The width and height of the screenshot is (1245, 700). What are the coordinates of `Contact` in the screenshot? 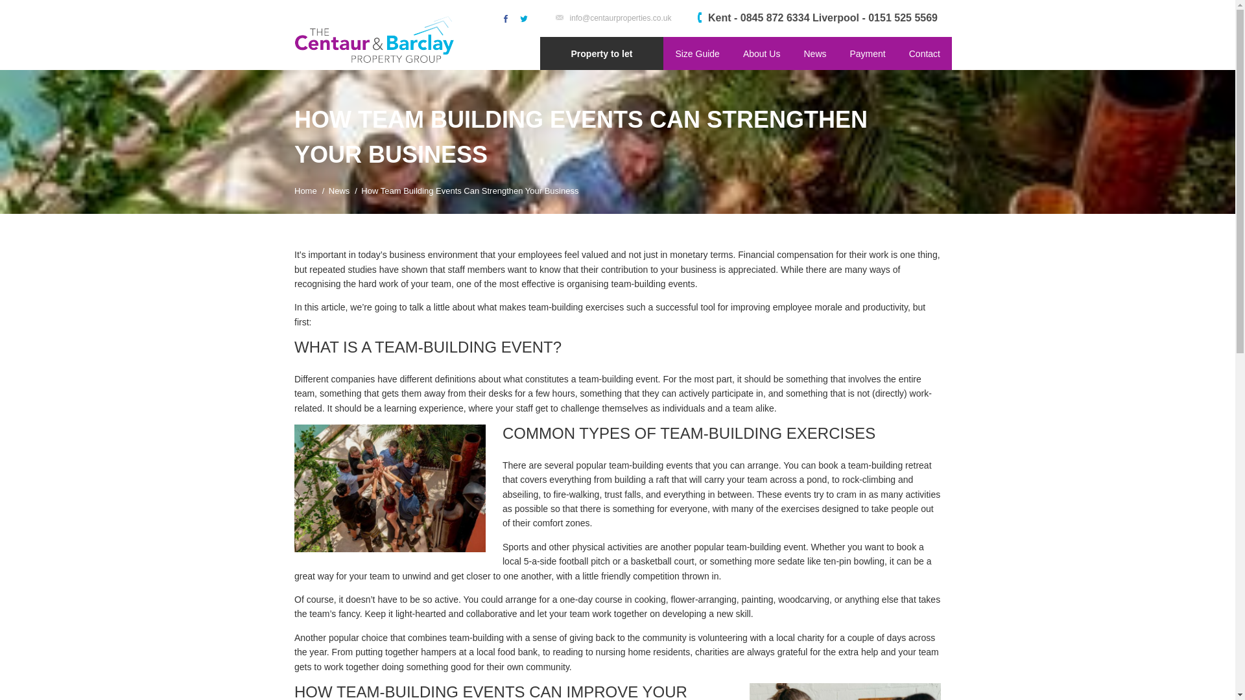 It's located at (925, 53).